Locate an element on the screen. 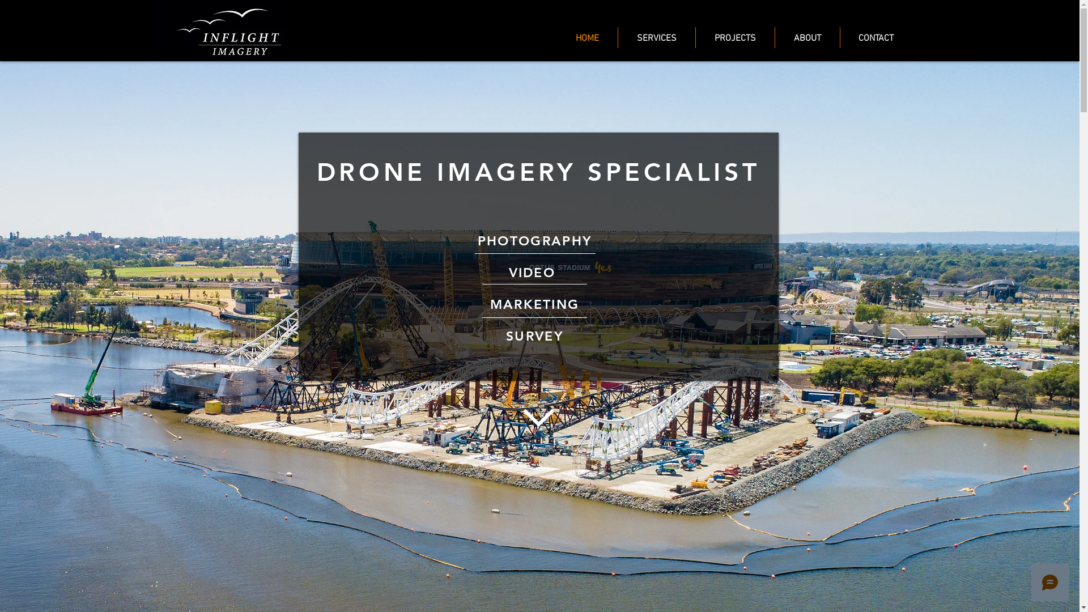 The height and width of the screenshot is (612, 1088). ABOUT is located at coordinates (807, 37).